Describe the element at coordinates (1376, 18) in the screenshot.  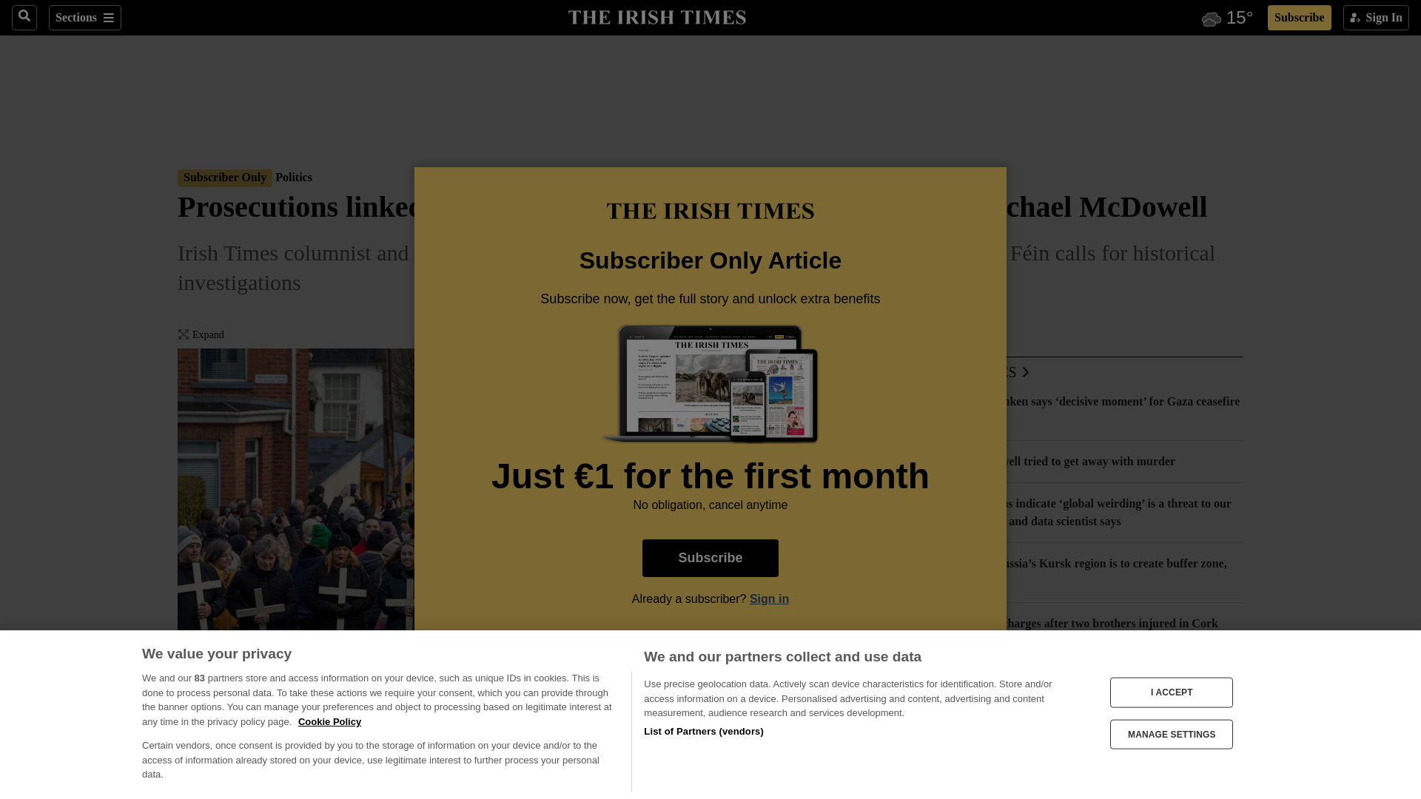
I see `Sign In` at that location.